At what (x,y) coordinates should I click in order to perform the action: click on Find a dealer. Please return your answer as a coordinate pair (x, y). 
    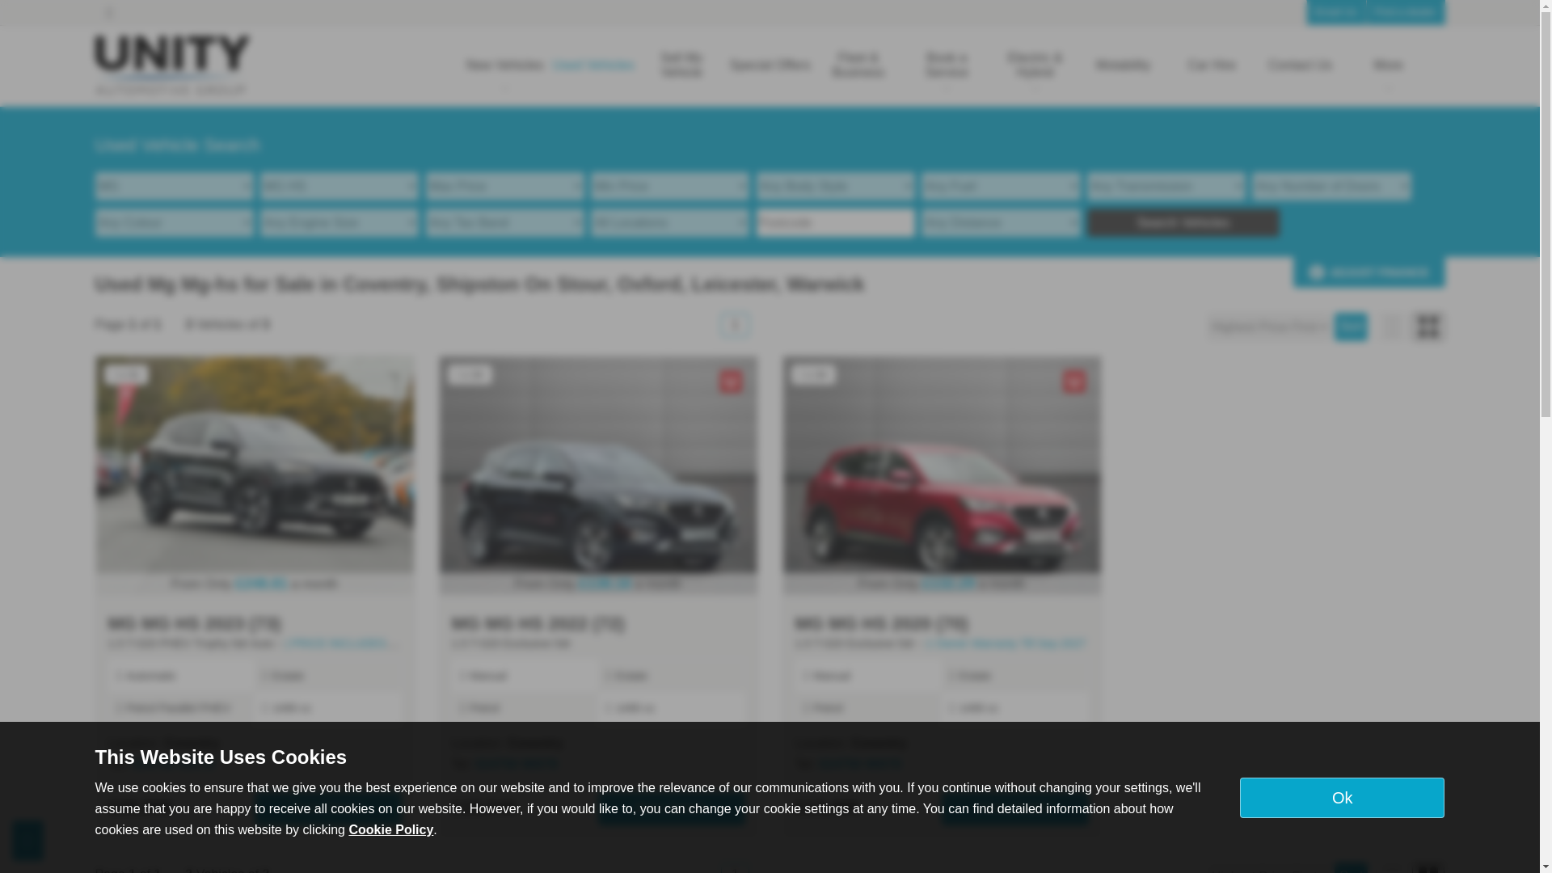
    Looking at the image, I should click on (1405, 13).